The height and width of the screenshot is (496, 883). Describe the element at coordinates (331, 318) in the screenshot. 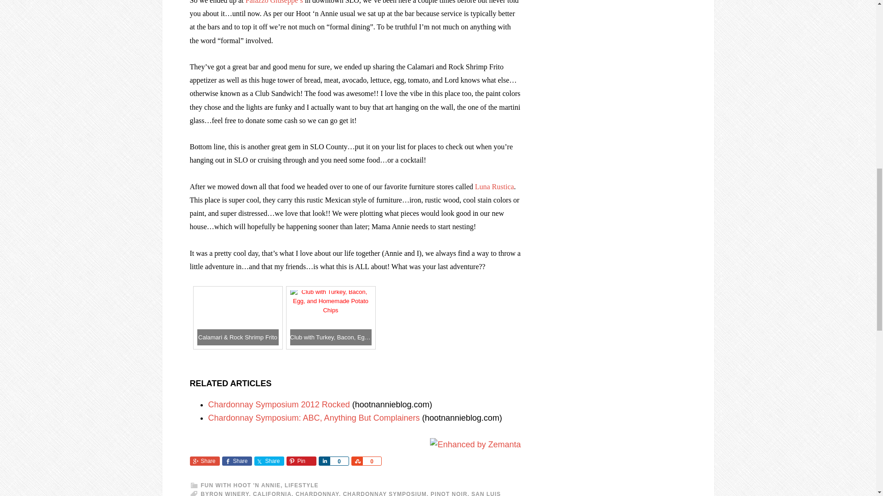

I see `Club with Turkey, Bacon, Egg, and Homemade Potato Chips` at that location.